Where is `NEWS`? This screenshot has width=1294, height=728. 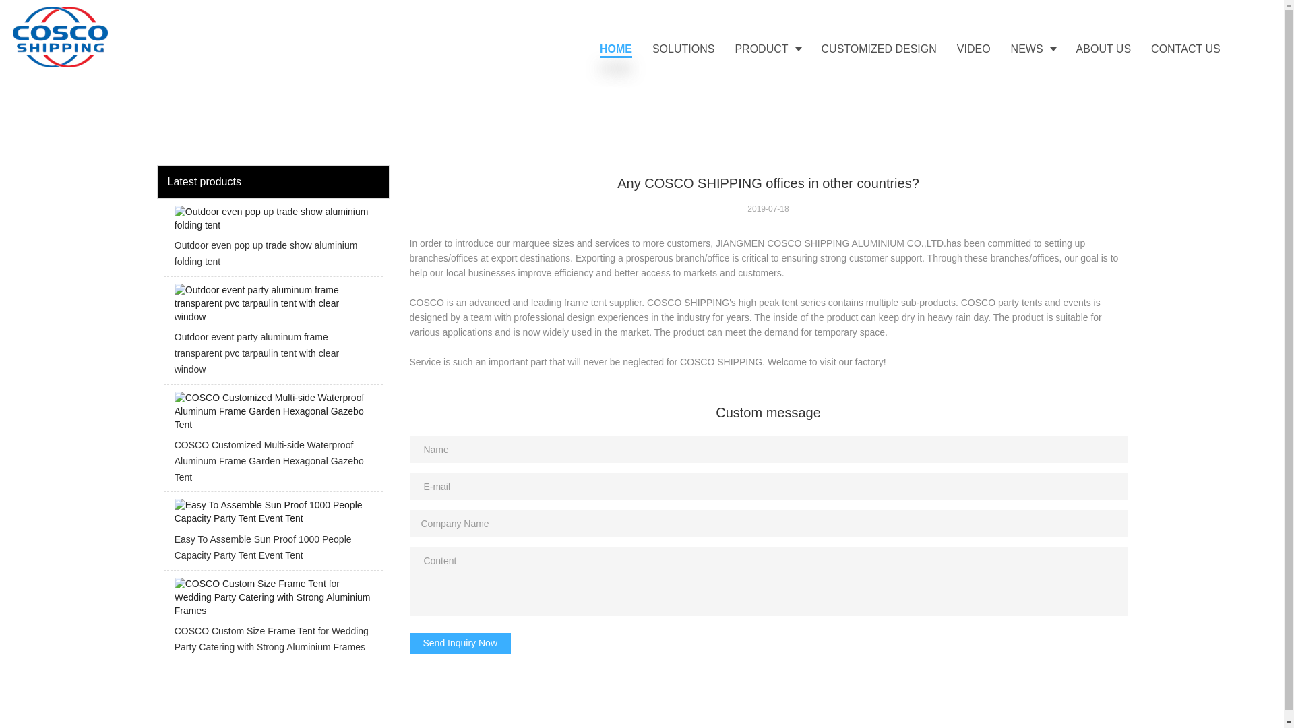
NEWS is located at coordinates (1033, 49).